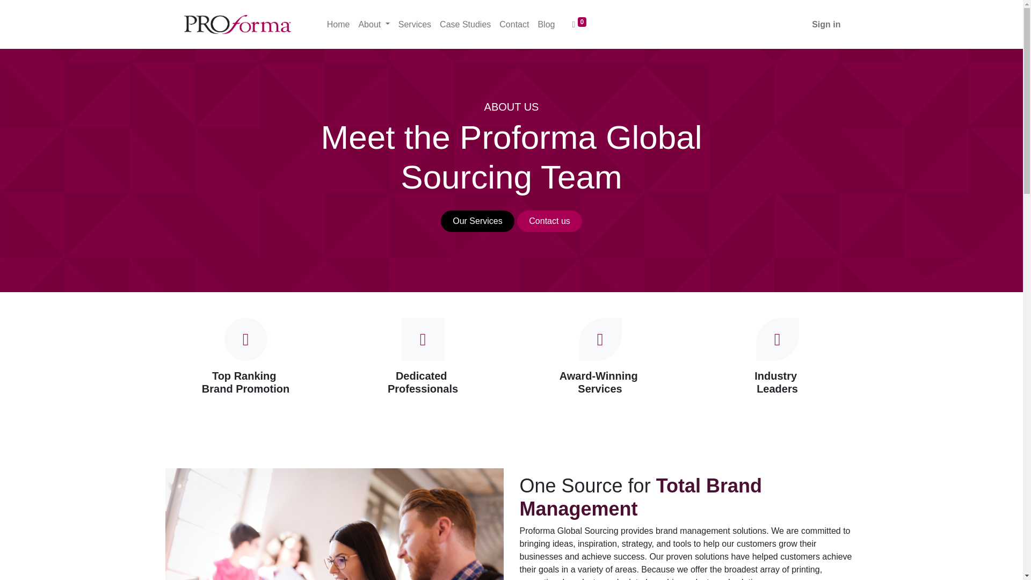 The height and width of the screenshot is (580, 1031). I want to click on Blog, so click(546, 24).